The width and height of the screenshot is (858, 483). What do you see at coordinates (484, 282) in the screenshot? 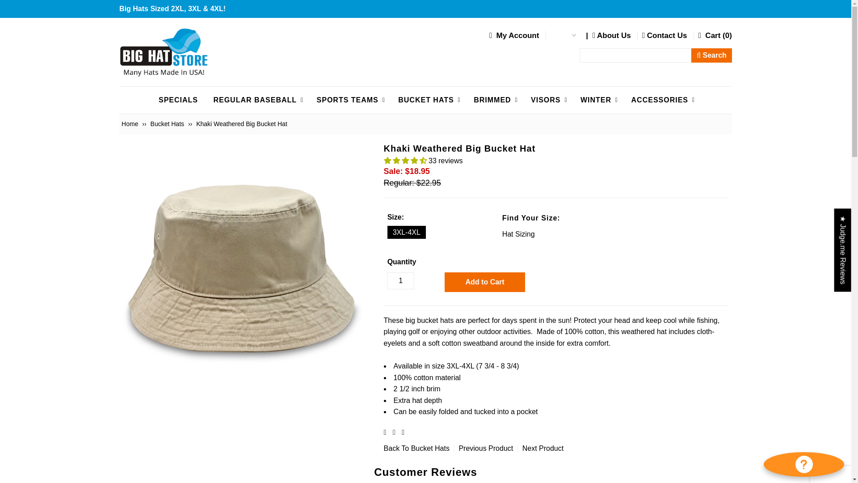
I see `Add to Cart` at bounding box center [484, 282].